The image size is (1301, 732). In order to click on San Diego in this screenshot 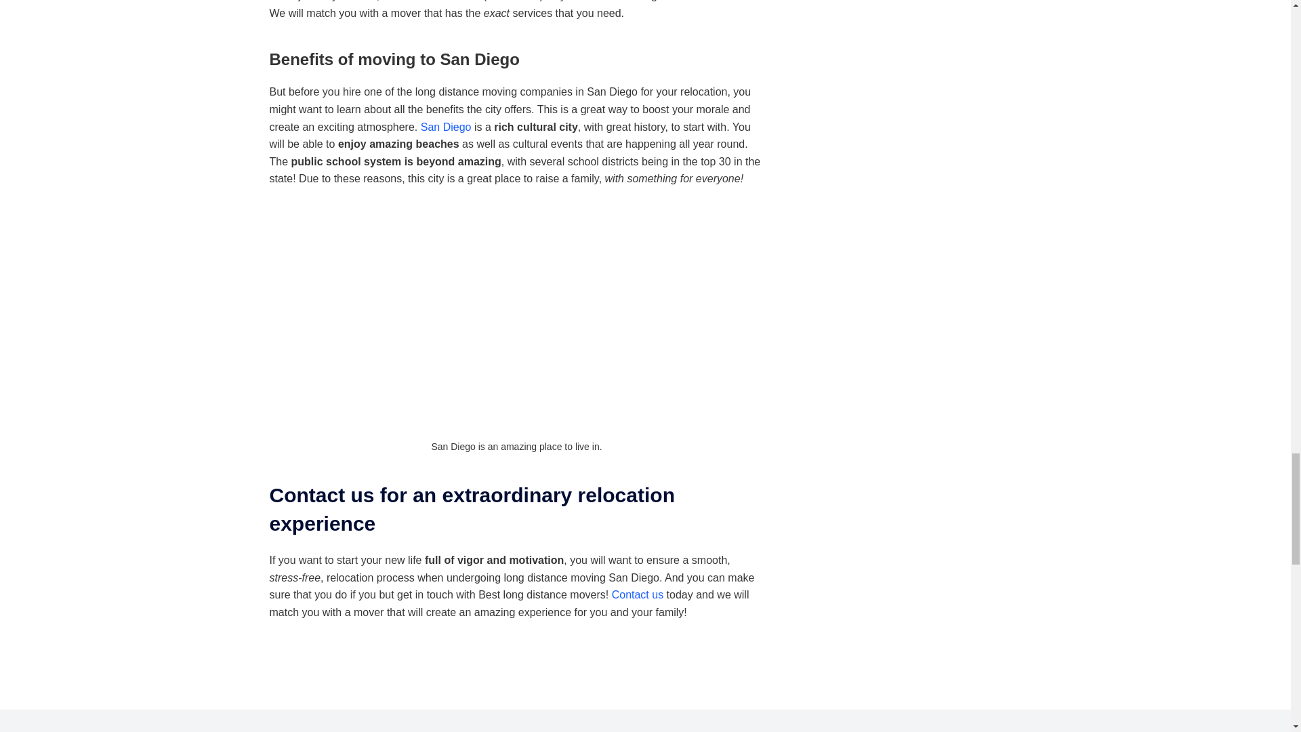, I will do `click(446, 127)`.